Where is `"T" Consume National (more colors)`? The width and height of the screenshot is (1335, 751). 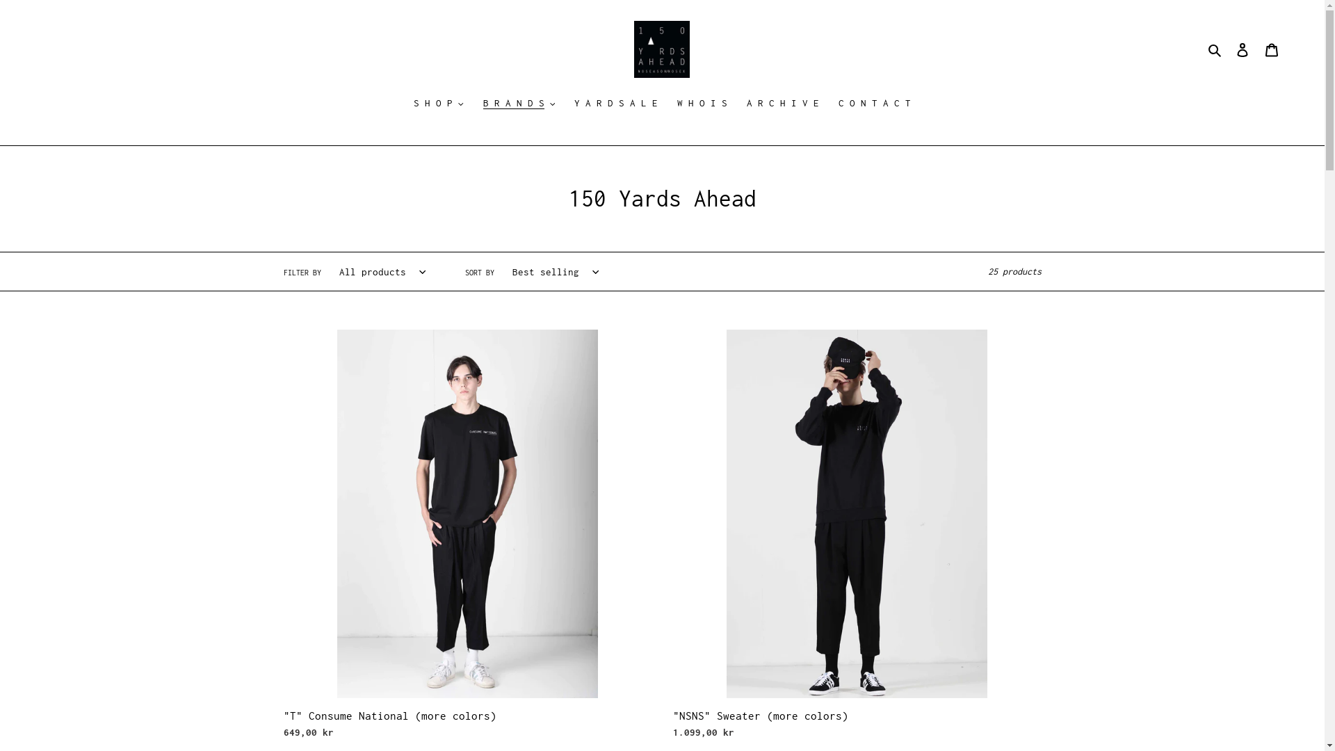
"T" Consume National (more colors) is located at coordinates (468, 538).